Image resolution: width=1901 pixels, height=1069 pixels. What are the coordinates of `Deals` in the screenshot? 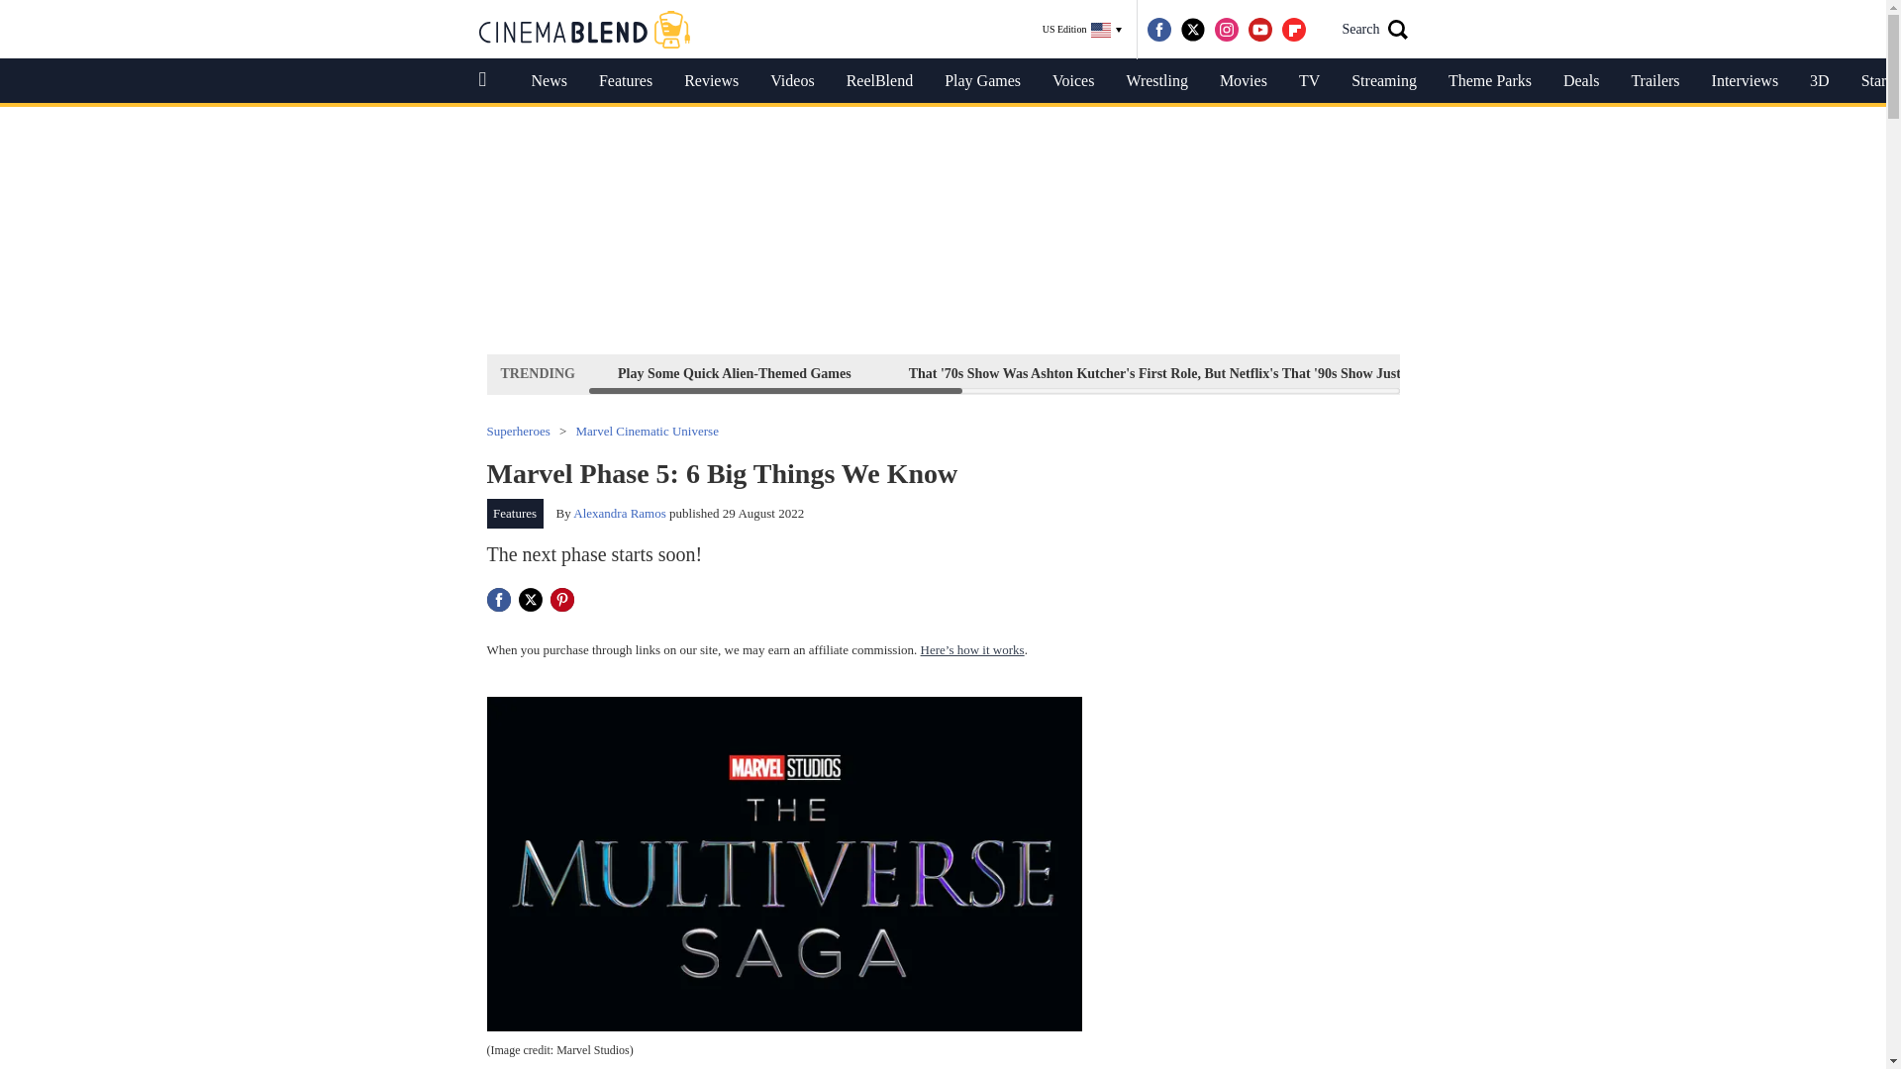 It's located at (1580, 81).